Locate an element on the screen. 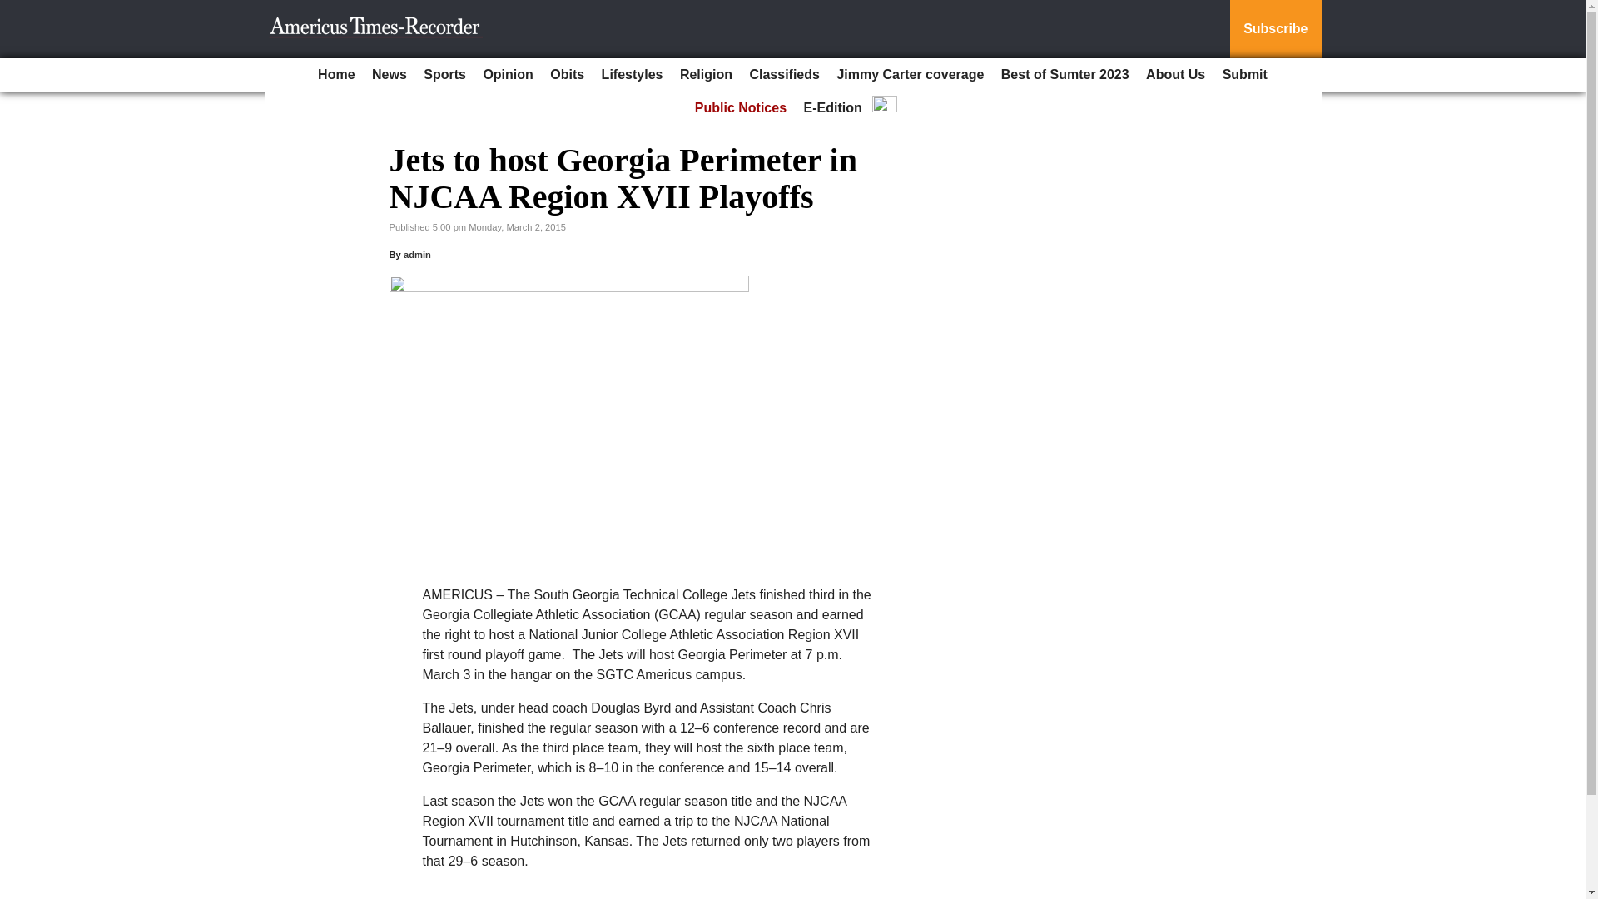 The image size is (1598, 899). Sports is located at coordinates (444, 75).